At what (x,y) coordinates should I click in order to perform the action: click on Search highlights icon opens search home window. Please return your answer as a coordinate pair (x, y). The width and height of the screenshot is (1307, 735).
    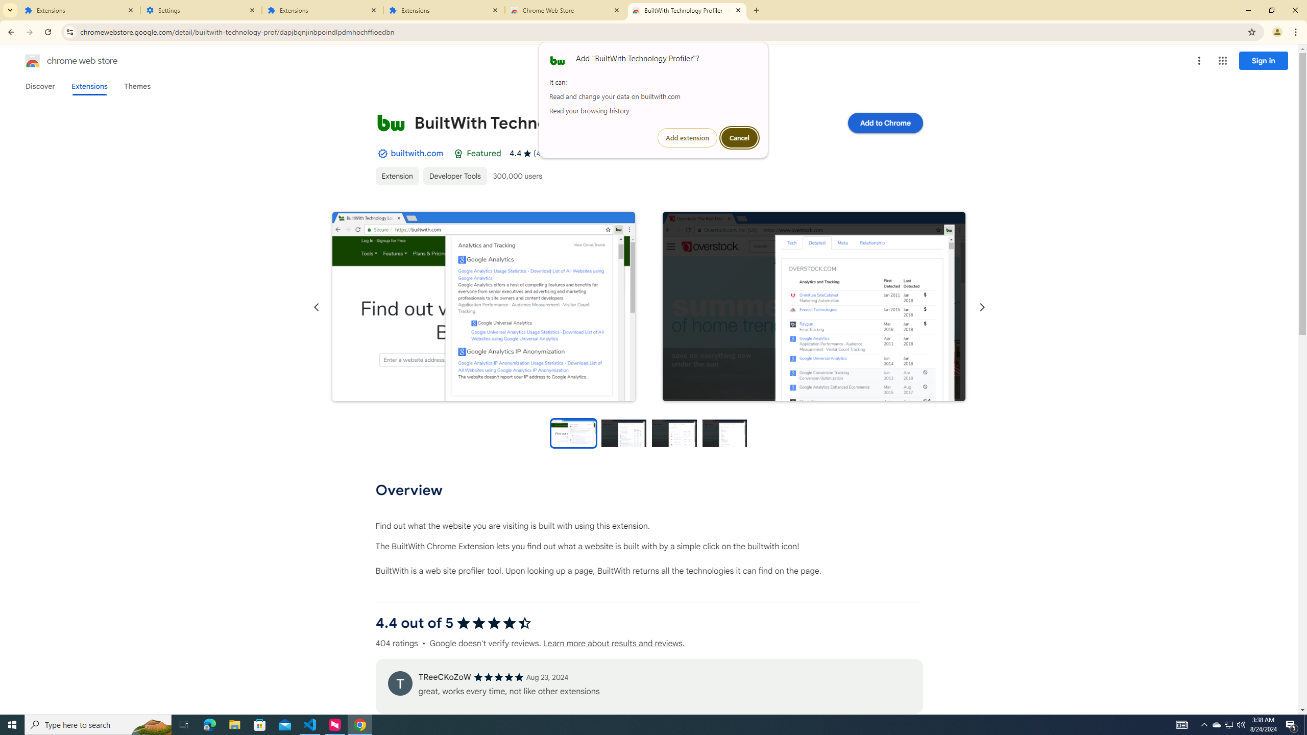
    Looking at the image, I should click on (151, 725).